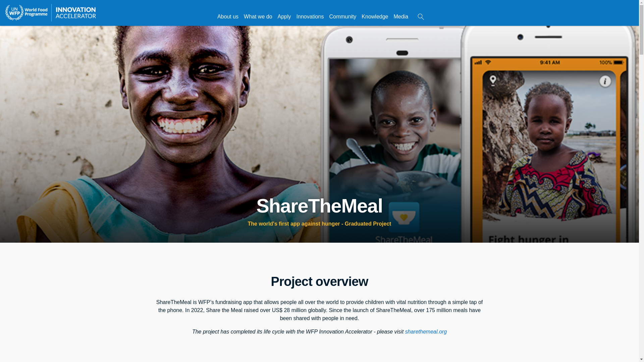 The width and height of the screenshot is (644, 362). What do you see at coordinates (310, 16) in the screenshot?
I see `Innovations supported by the WFP Innovation Accelerator` at bounding box center [310, 16].